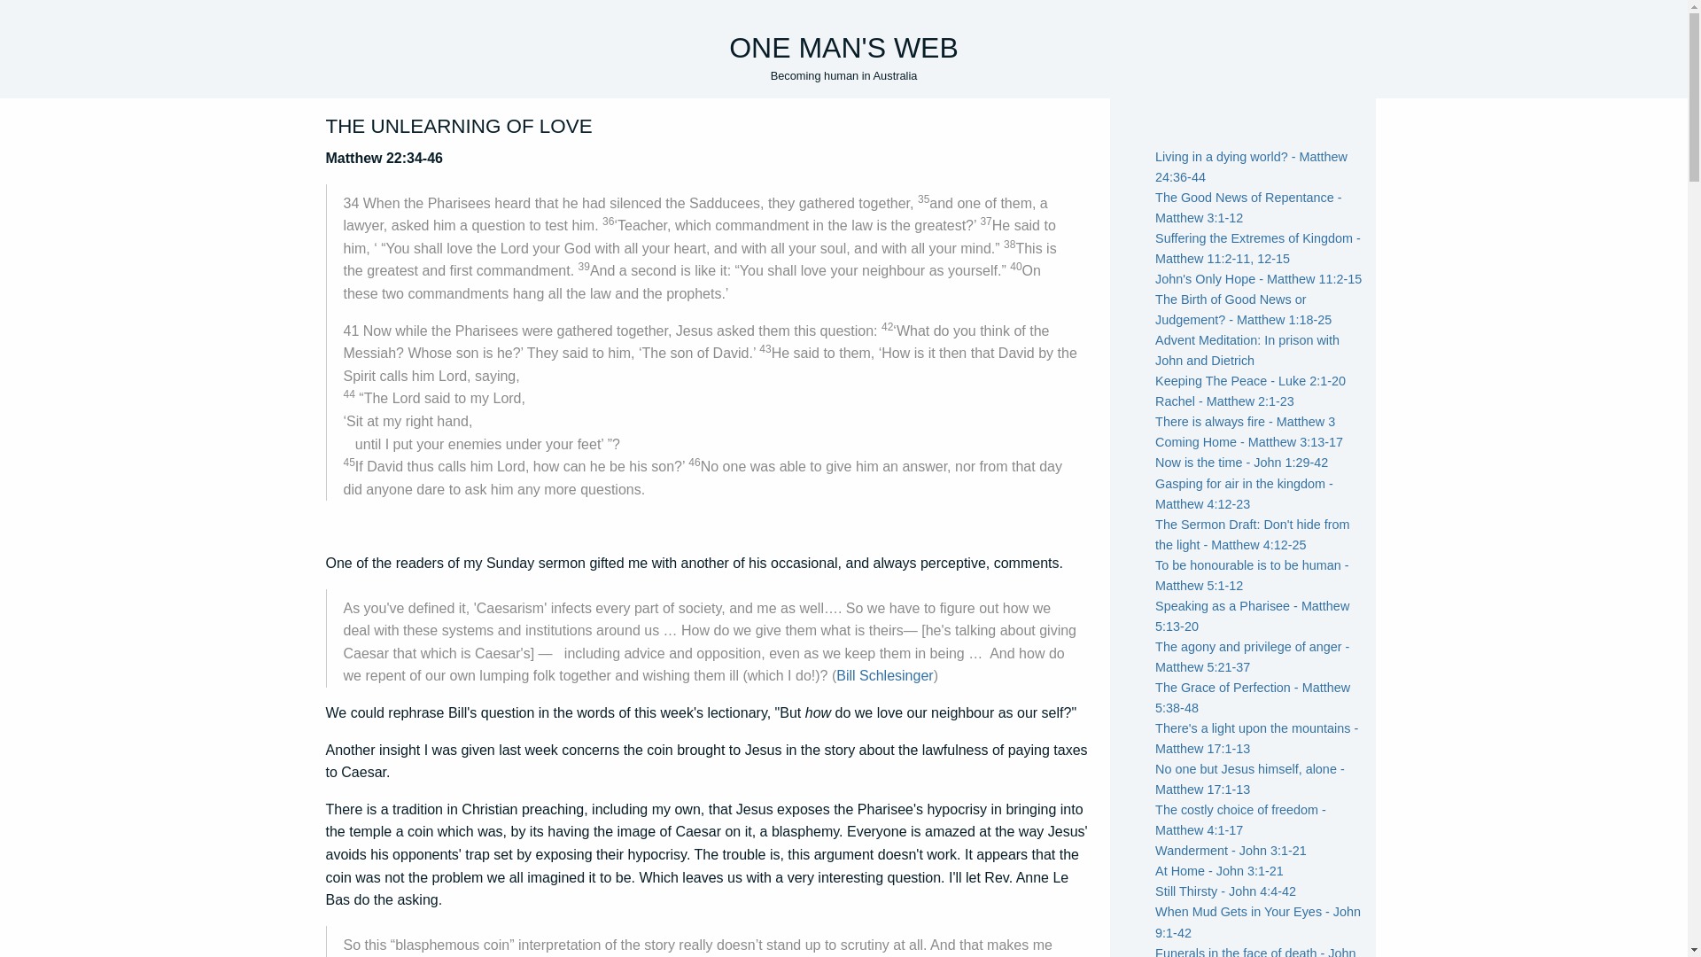  What do you see at coordinates (1251, 657) in the screenshot?
I see `The agony and privilege of anger - Matthew 5:21-37` at bounding box center [1251, 657].